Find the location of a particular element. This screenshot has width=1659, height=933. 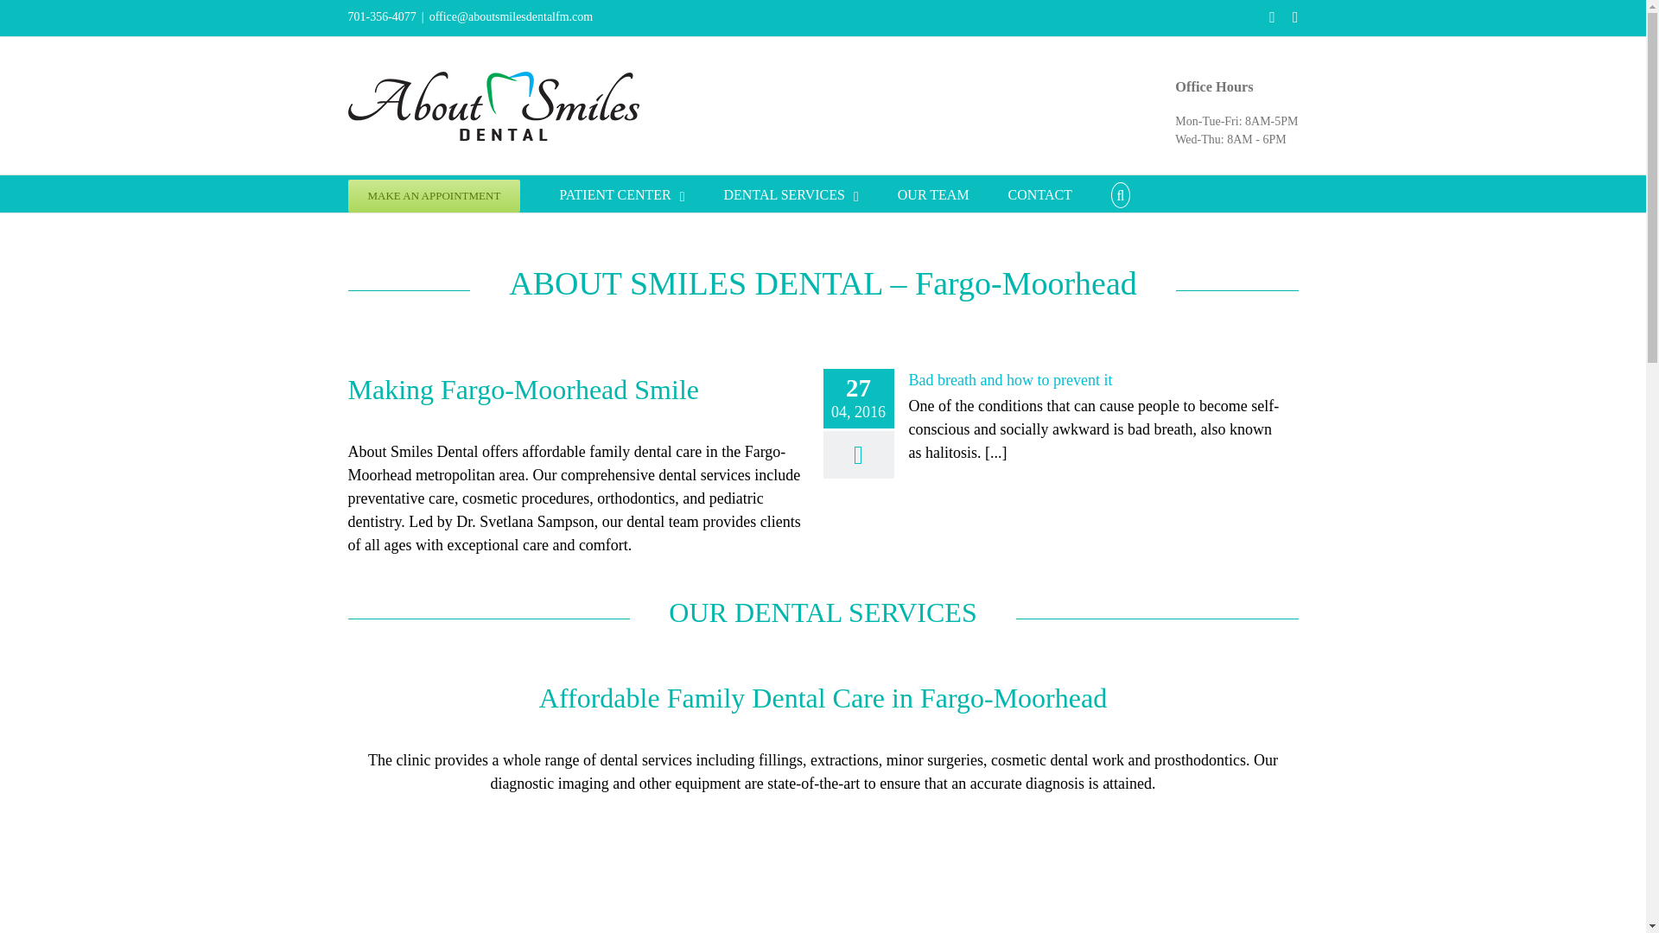

Bad breath and how to prevent it is located at coordinates (1011, 380).